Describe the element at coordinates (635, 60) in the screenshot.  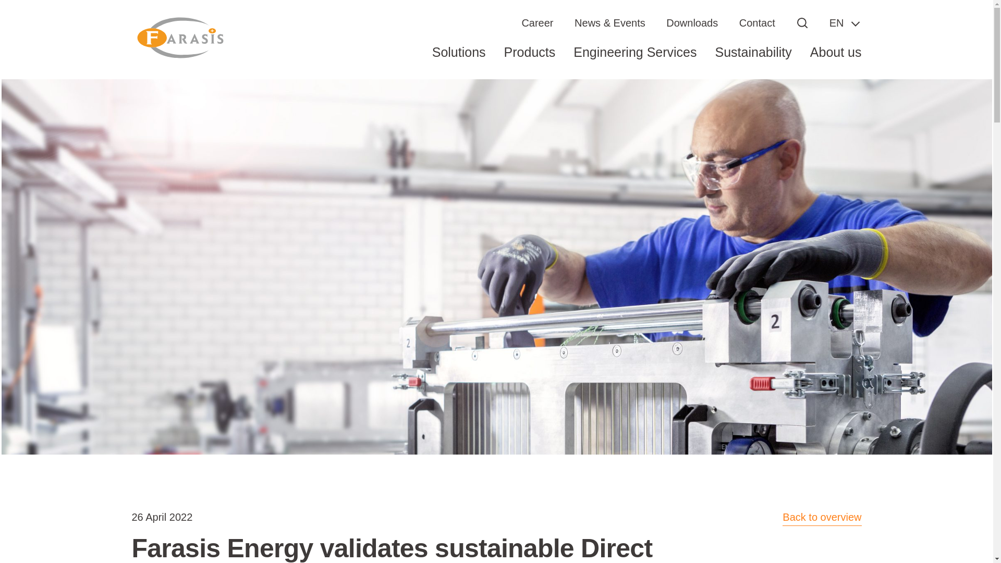
I see `Engineering Services` at that location.